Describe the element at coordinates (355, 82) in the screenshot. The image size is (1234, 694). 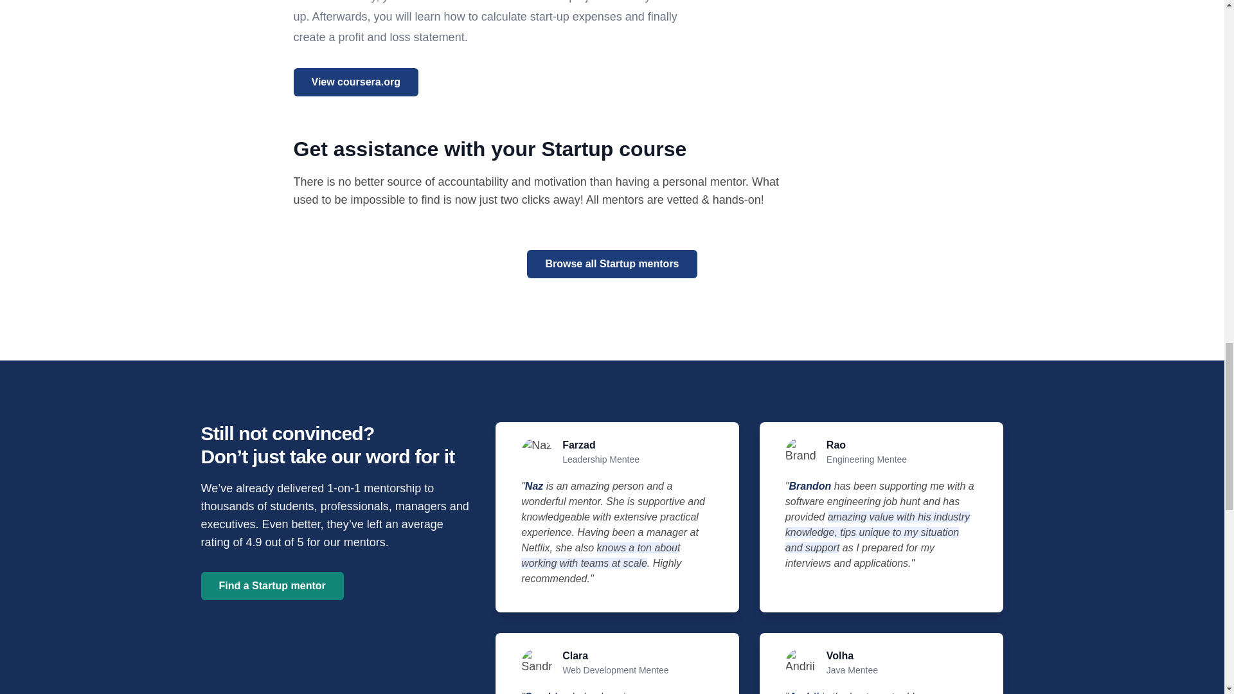
I see `View coursera.org` at that location.